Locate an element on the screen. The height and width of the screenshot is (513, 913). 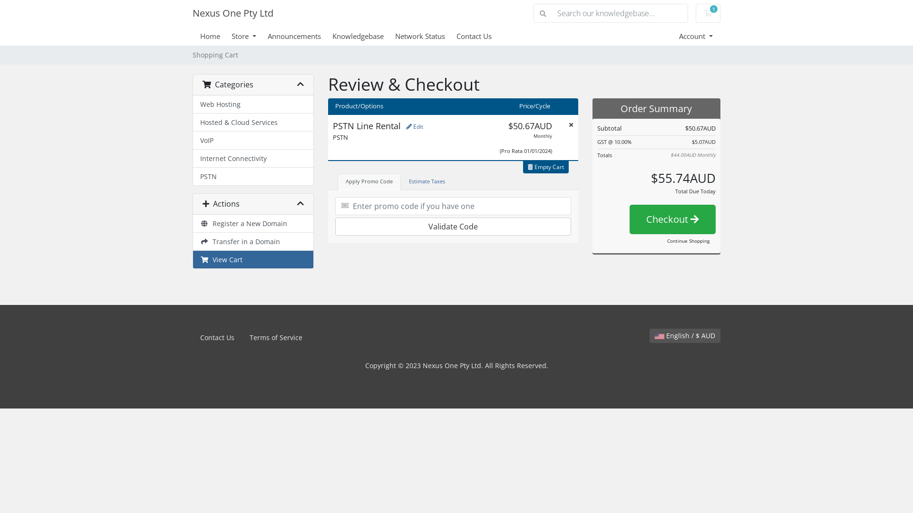
1
Shopping Cart is located at coordinates (708, 13).